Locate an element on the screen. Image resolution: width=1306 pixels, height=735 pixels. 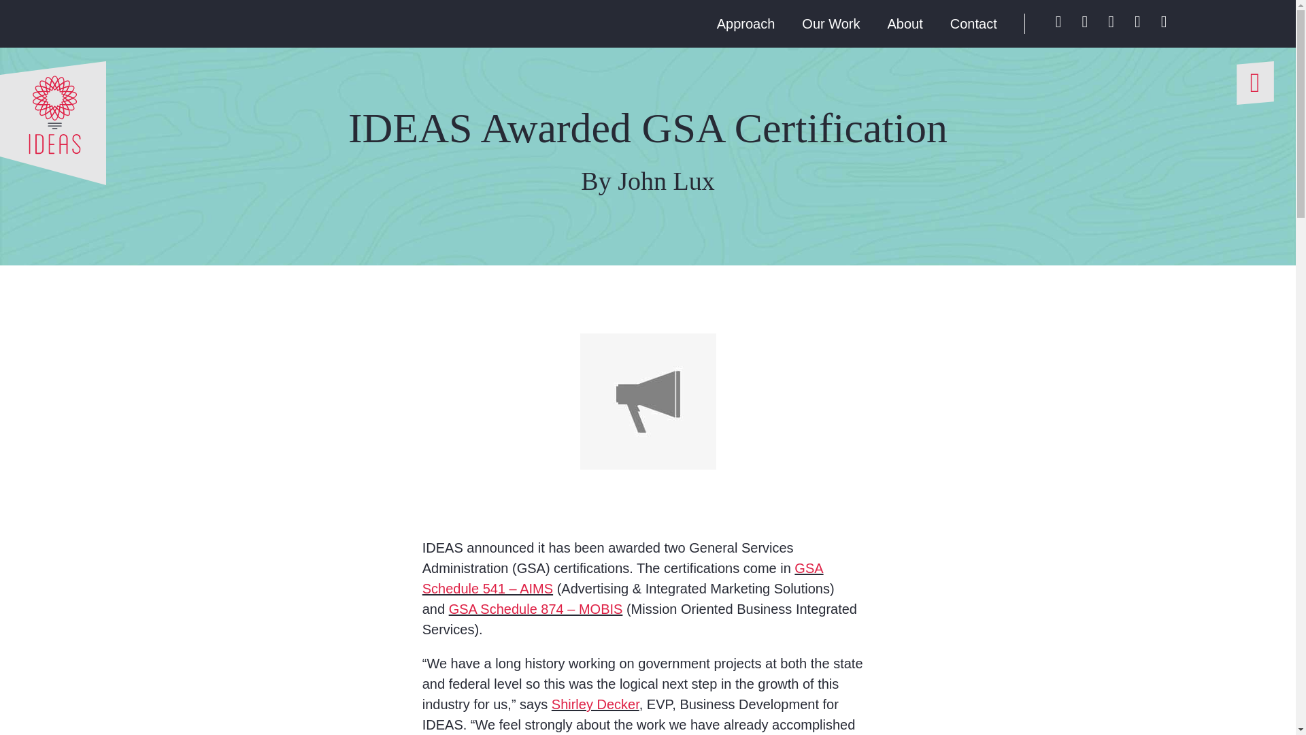
Our Work is located at coordinates (830, 23).